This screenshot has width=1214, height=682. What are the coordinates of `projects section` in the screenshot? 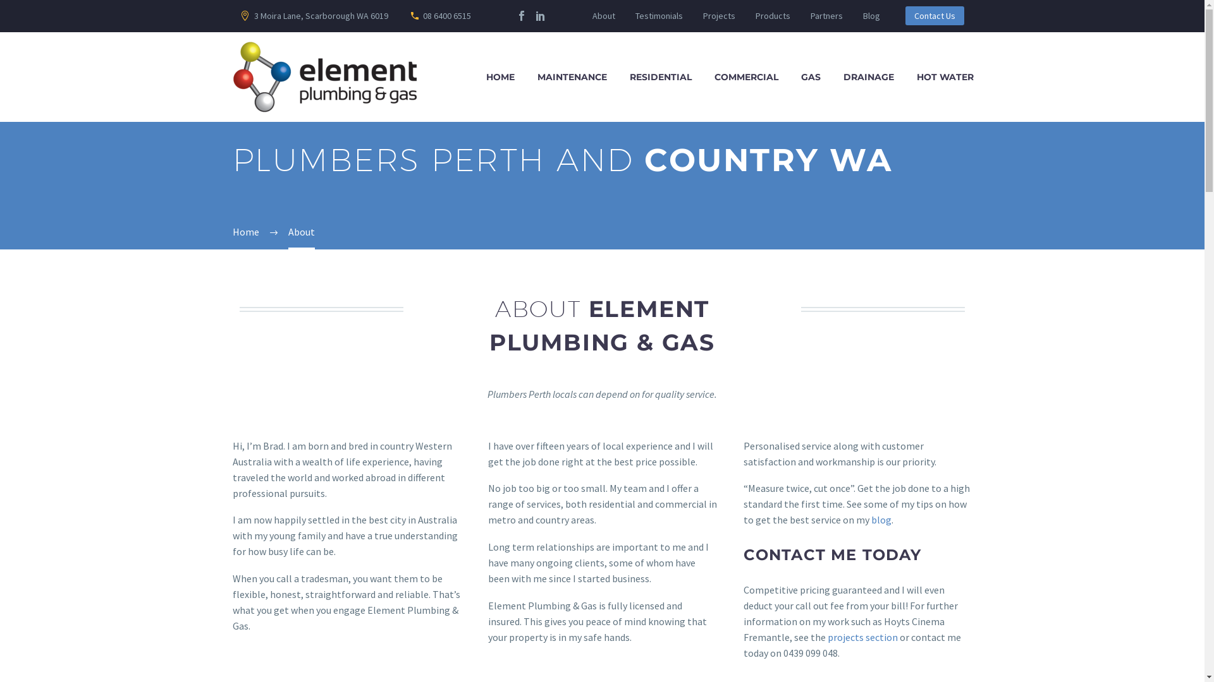 It's located at (862, 637).